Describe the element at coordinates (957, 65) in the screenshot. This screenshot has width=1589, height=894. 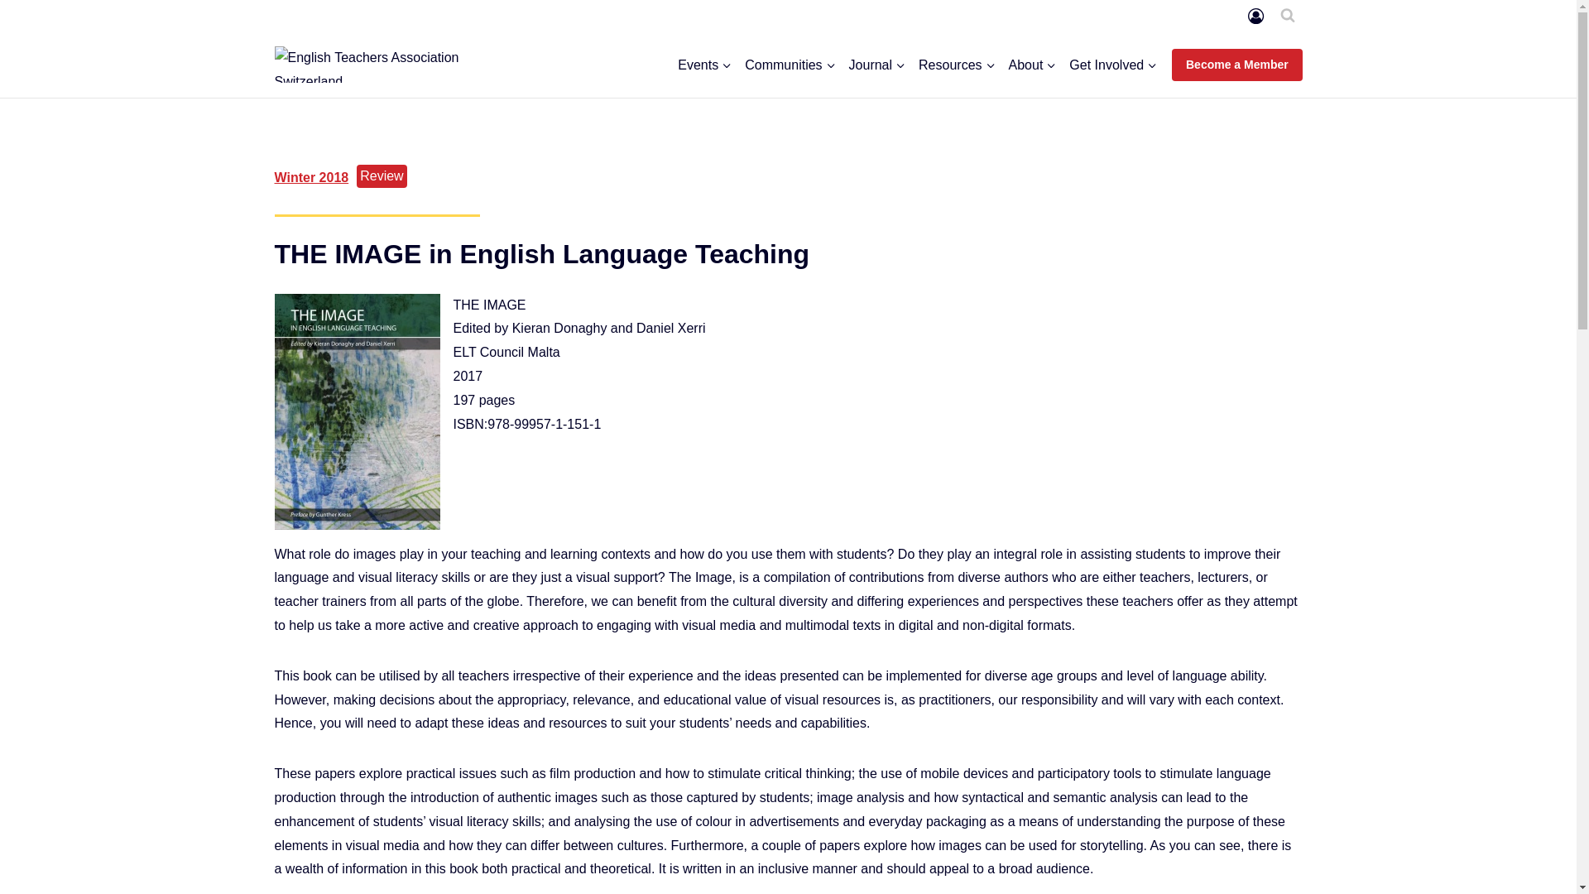
I see `Resources` at that location.